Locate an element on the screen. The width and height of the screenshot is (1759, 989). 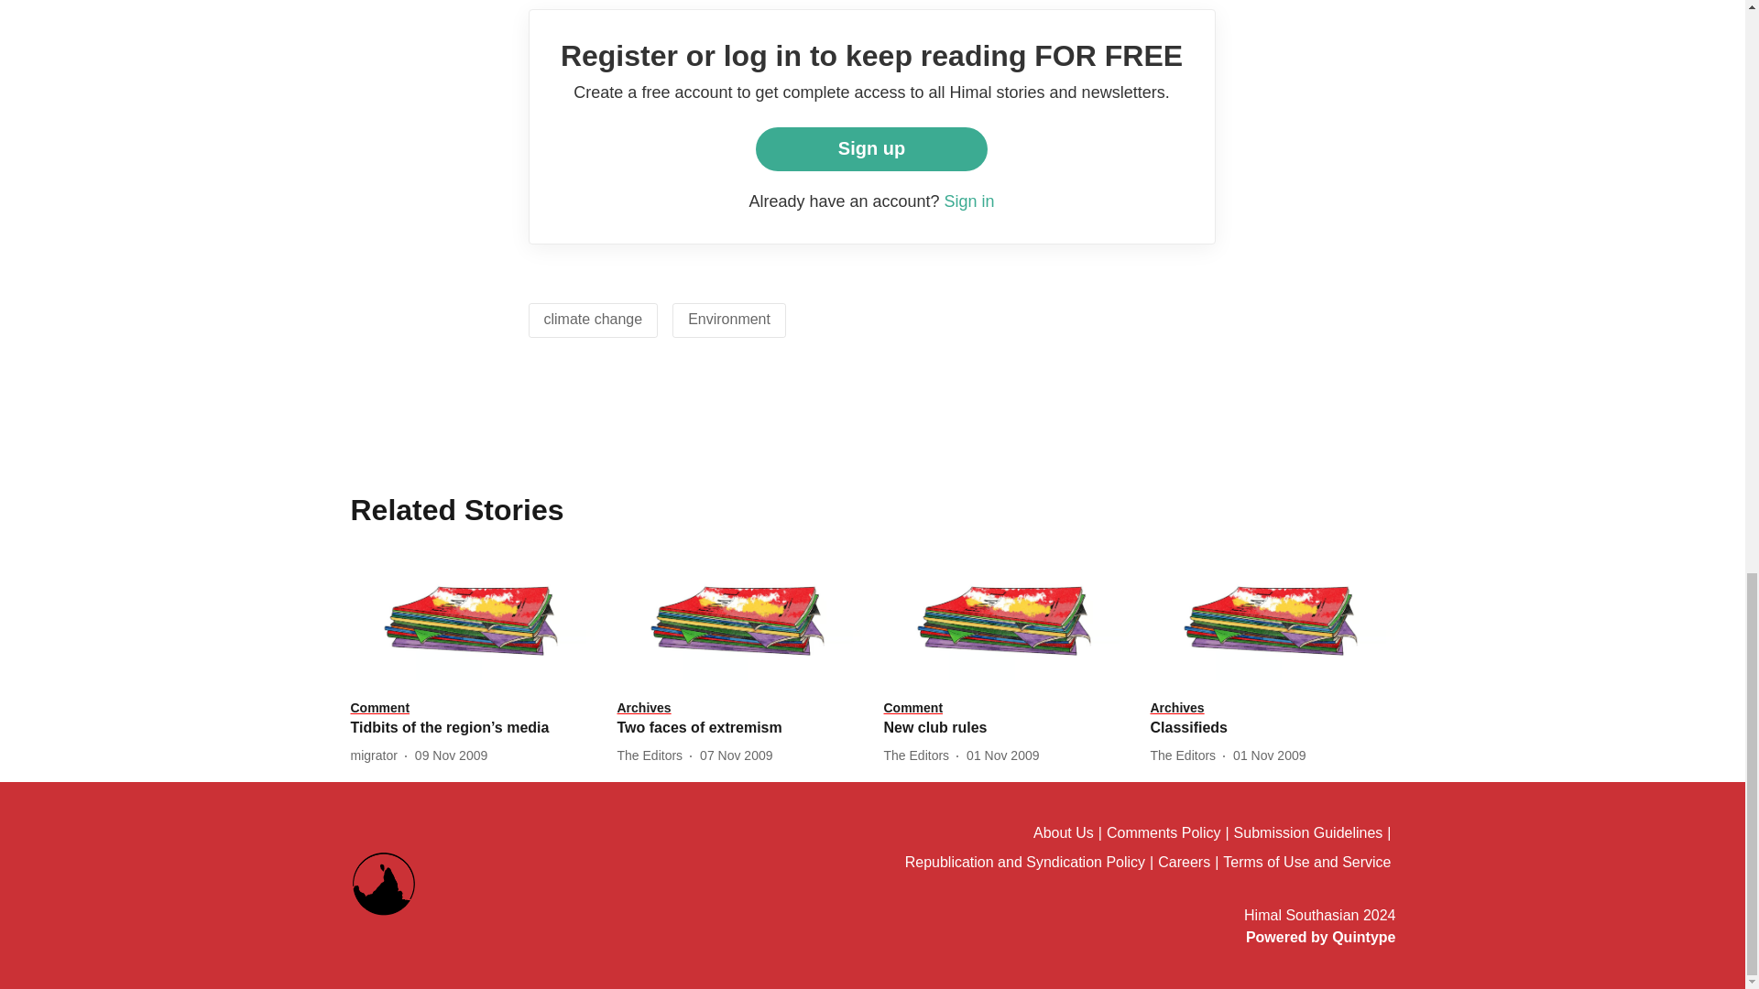
2009-10-31 18:30 is located at coordinates (1268, 755).